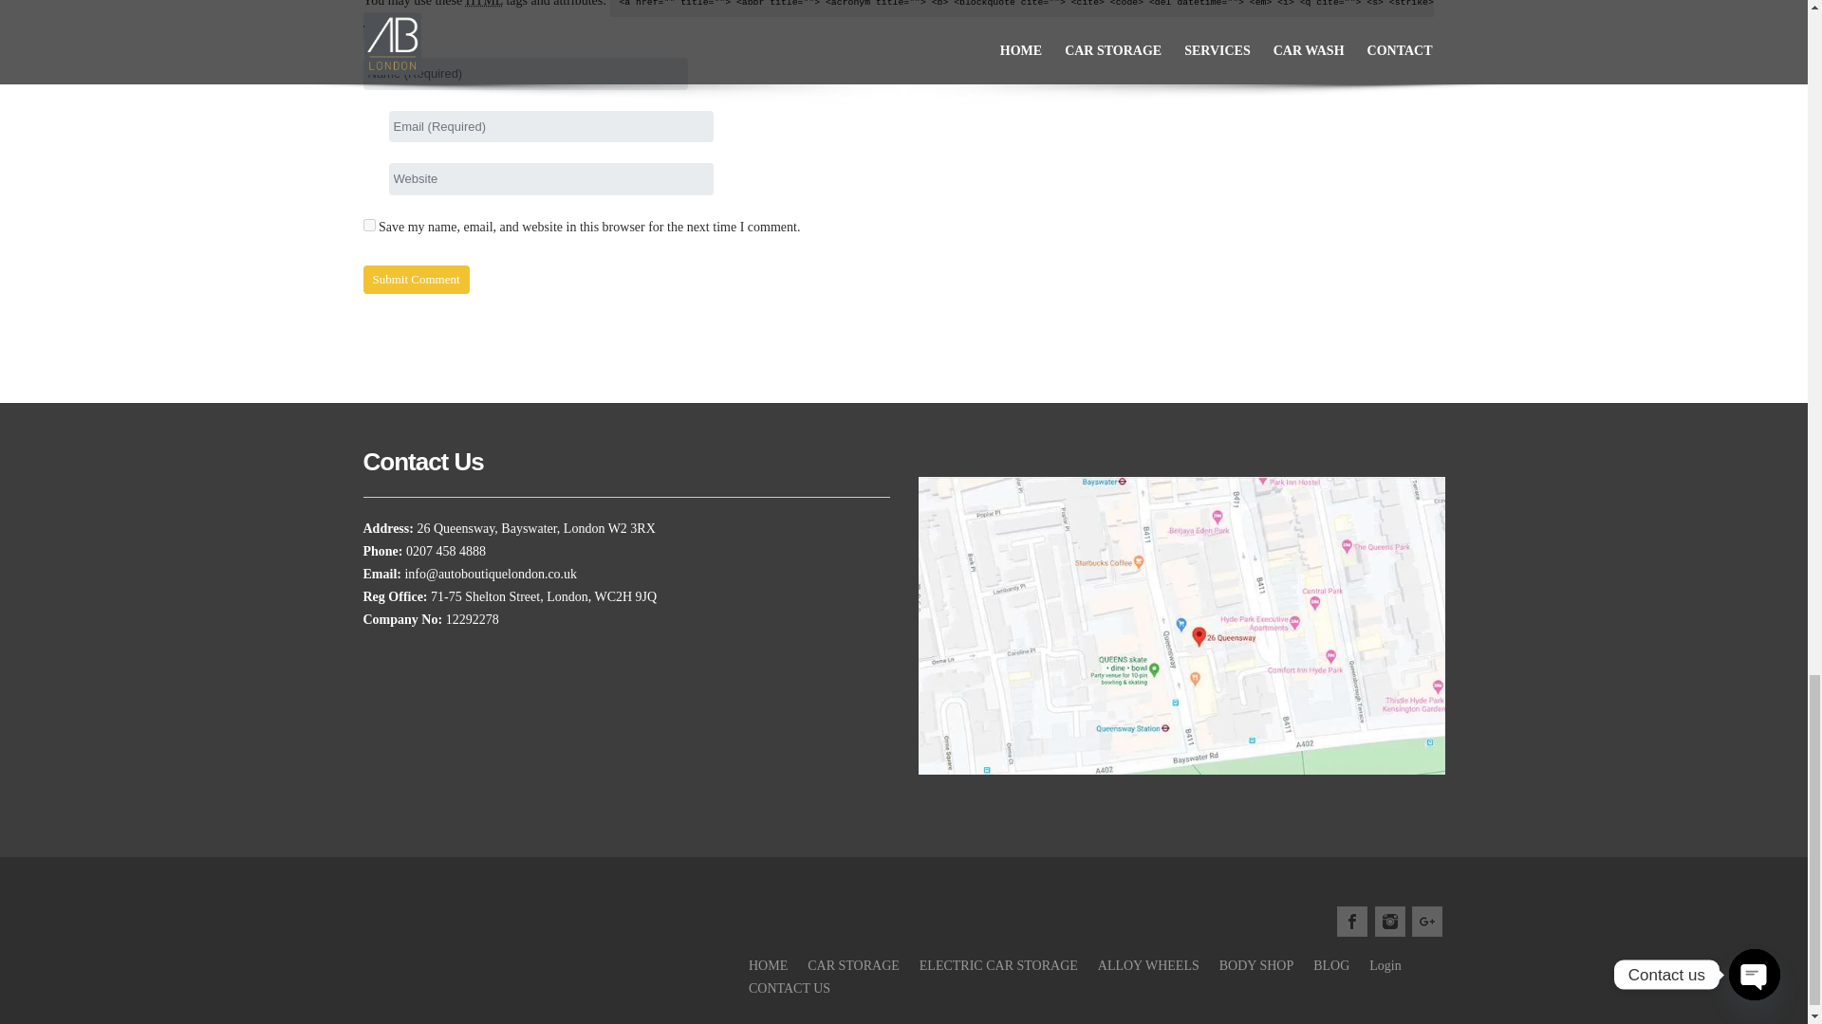 Image resolution: width=1822 pixels, height=1024 pixels. What do you see at coordinates (998, 965) in the screenshot?
I see `ELECTRIC CAR STORAGE` at bounding box center [998, 965].